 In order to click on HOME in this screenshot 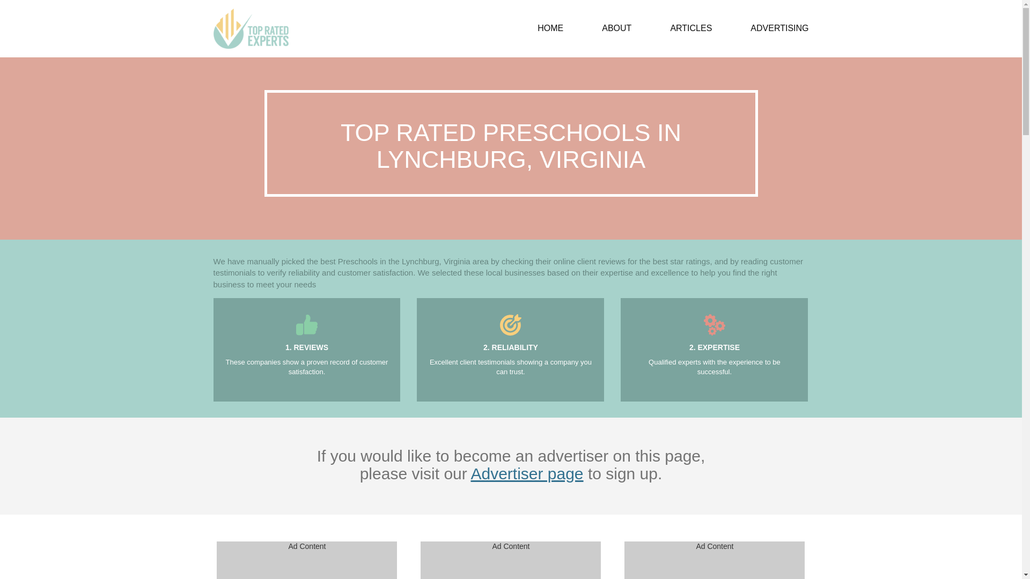, I will do `click(550, 28)`.